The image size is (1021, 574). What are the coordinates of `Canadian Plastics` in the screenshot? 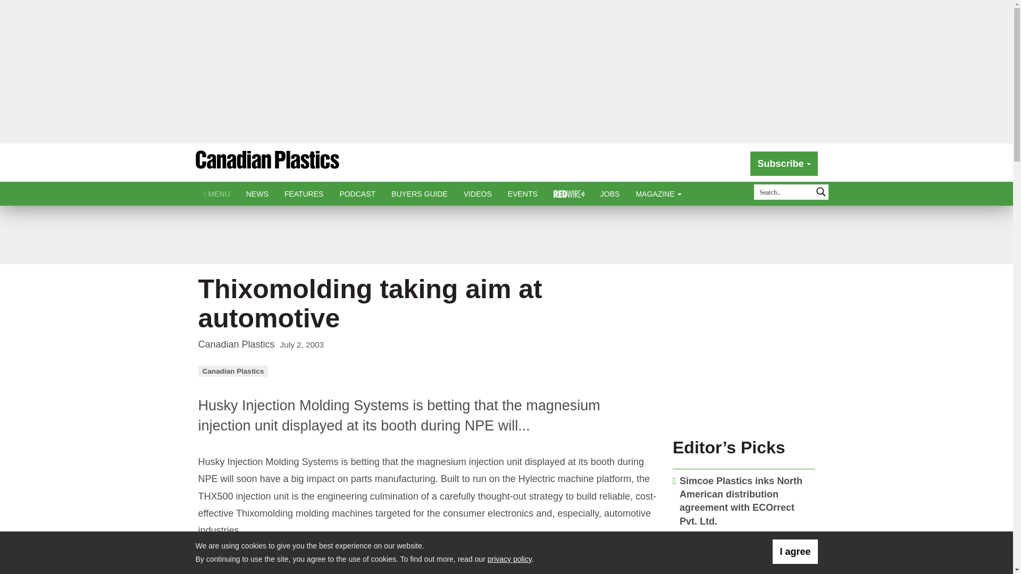 It's located at (267, 164).